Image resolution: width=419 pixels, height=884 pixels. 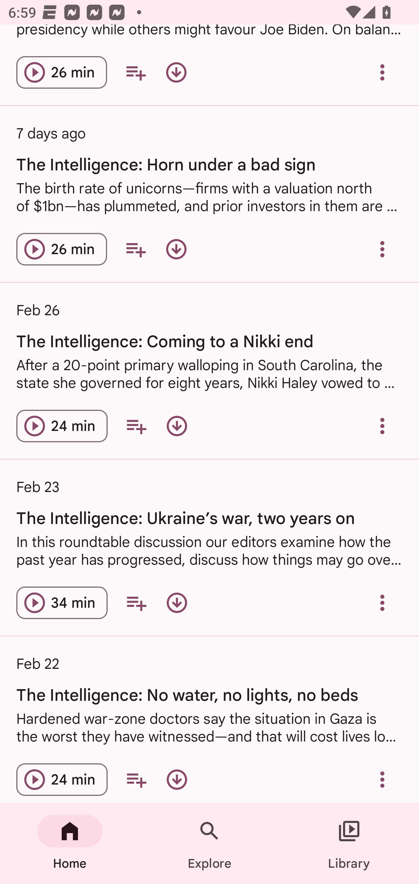 What do you see at coordinates (136, 779) in the screenshot?
I see `Add to your queue` at bounding box center [136, 779].